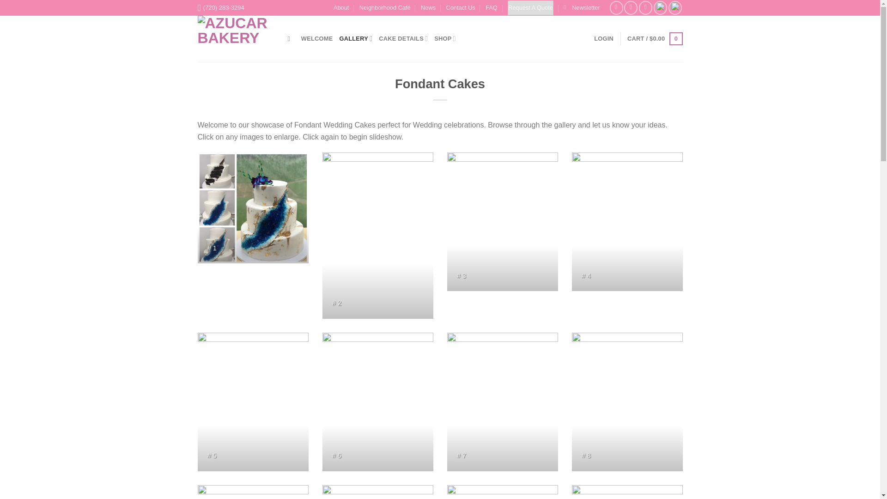 This screenshot has width=887, height=499. I want to click on Newsletter, so click(581, 8).